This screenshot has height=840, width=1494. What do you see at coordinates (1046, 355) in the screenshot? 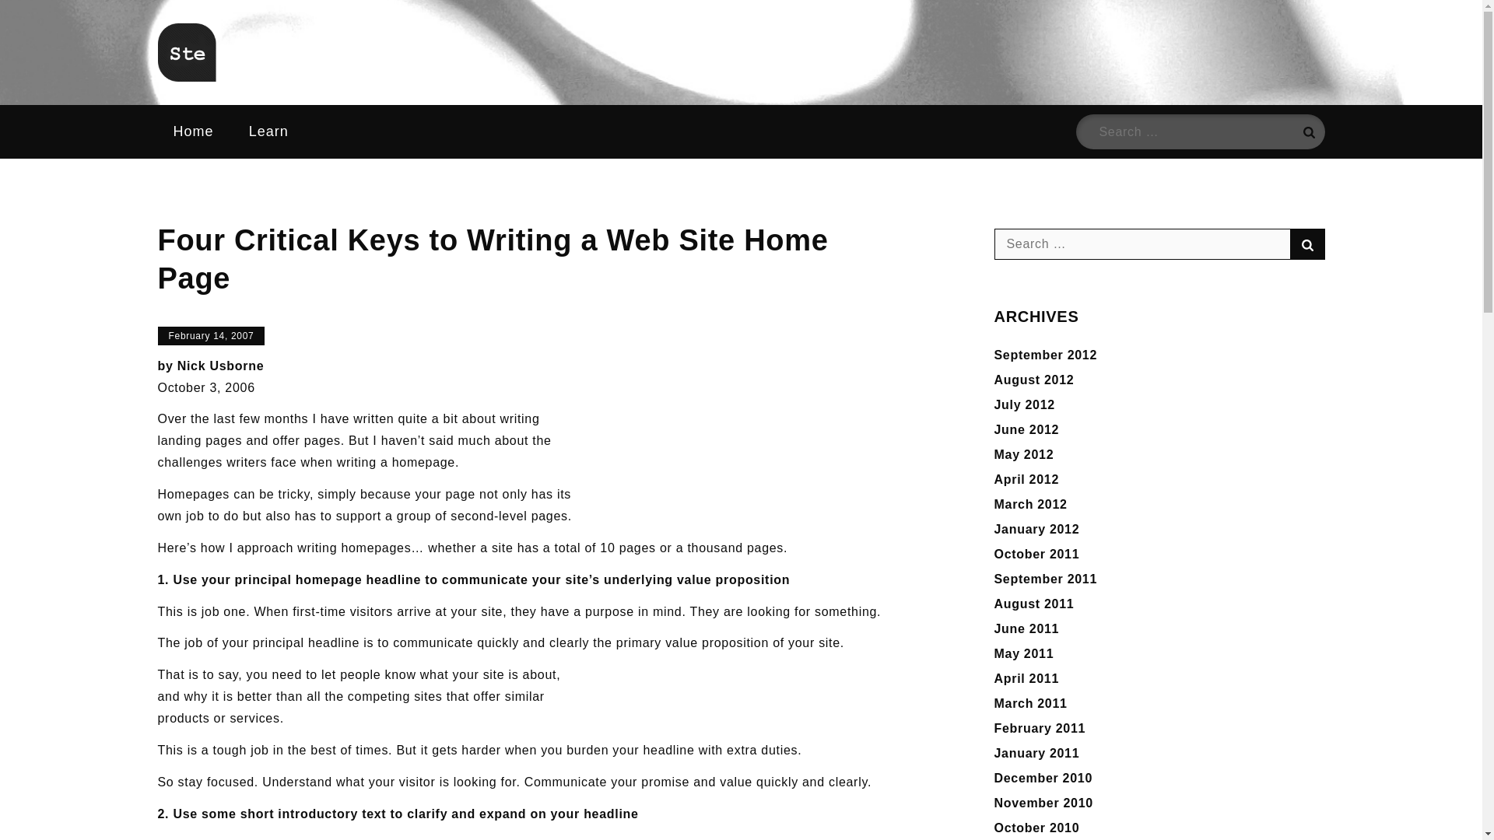
I see `September 2012` at bounding box center [1046, 355].